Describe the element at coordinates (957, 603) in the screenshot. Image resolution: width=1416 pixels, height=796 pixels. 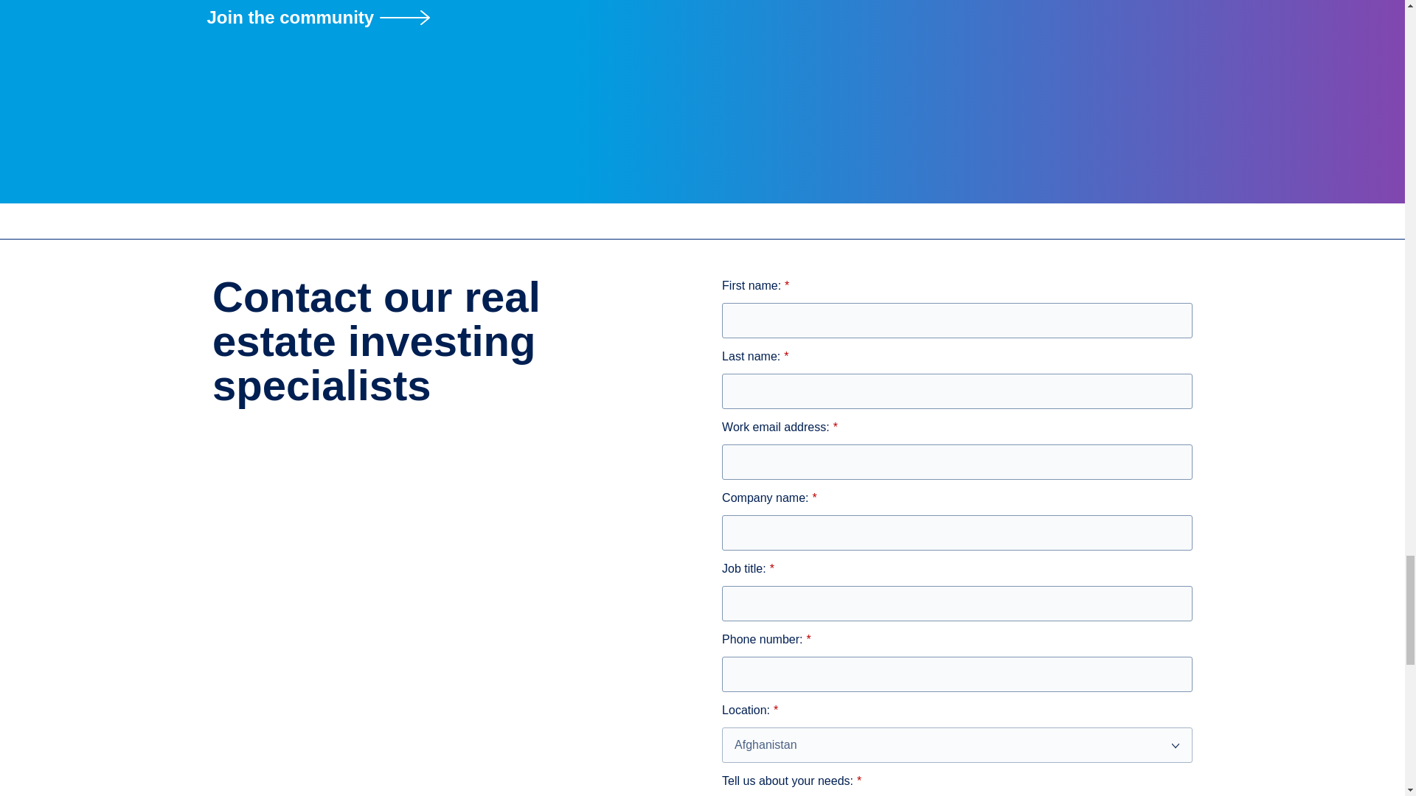
I see `Please enter your job title here.` at that location.